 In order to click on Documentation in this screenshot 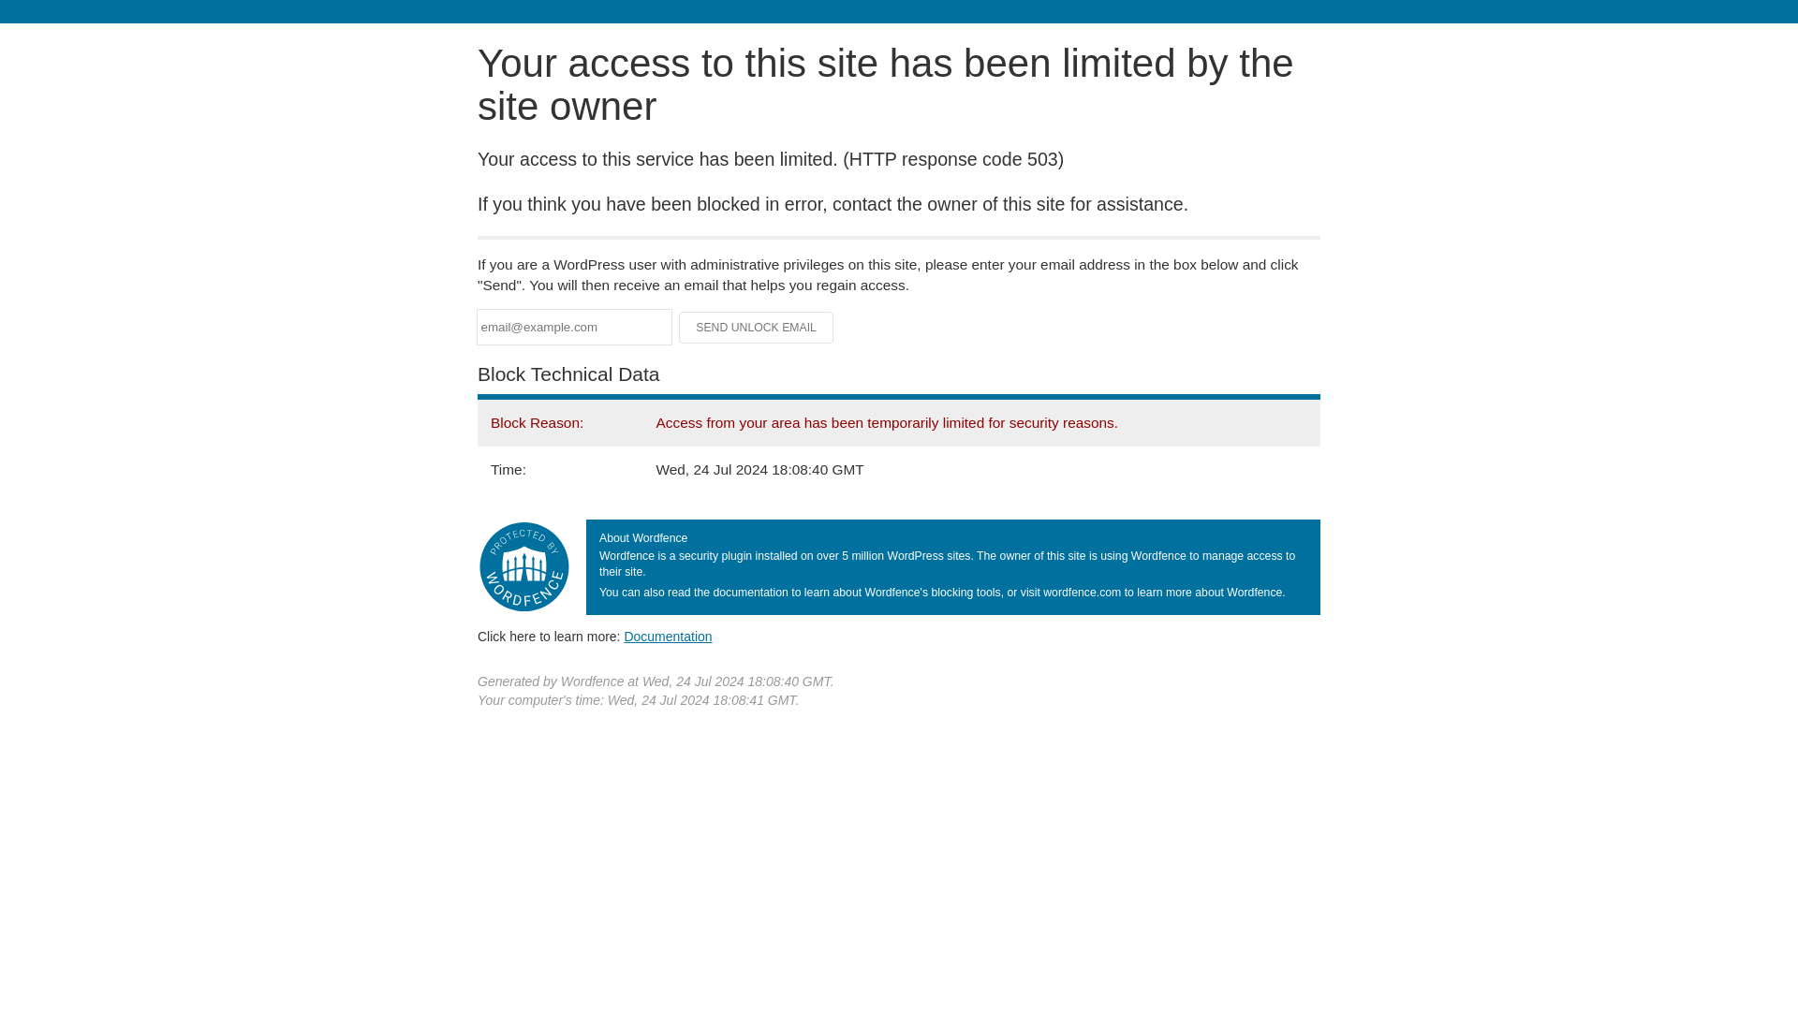, I will do `click(668, 636)`.